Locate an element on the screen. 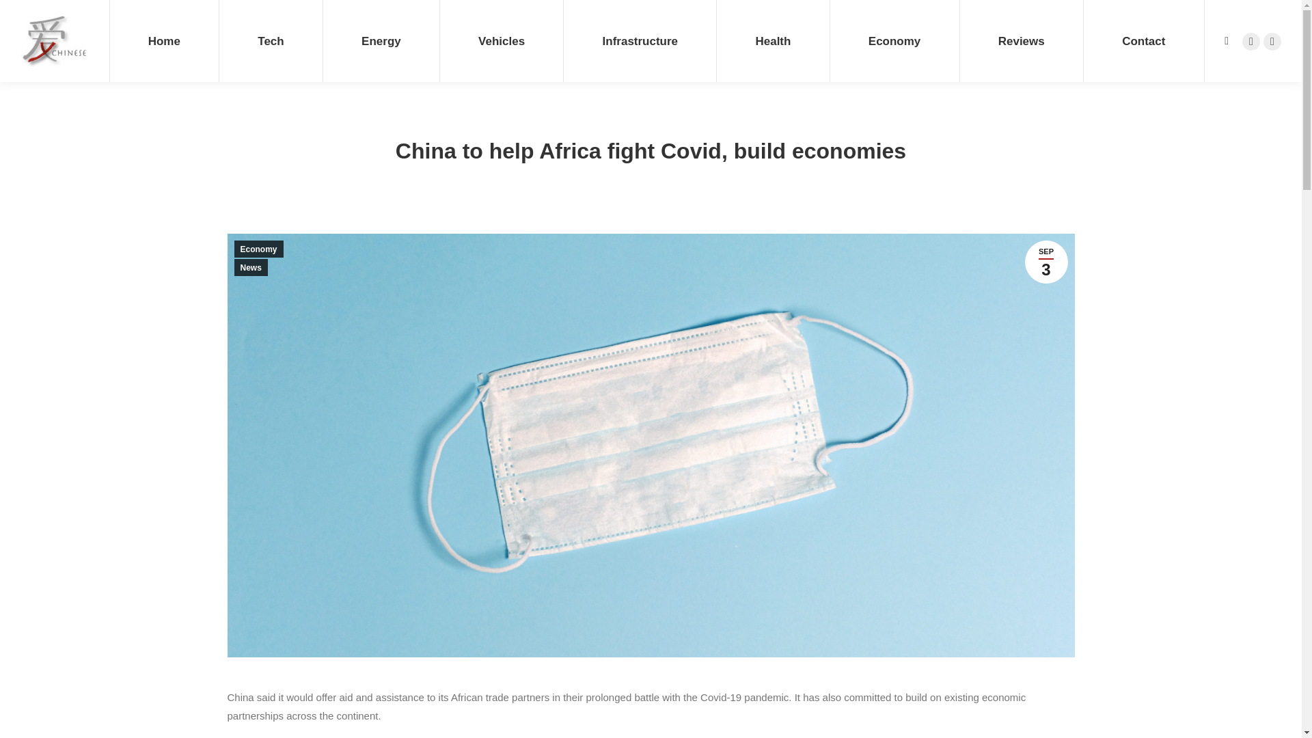 This screenshot has height=738, width=1312. 9:53 am is located at coordinates (1144, 41).